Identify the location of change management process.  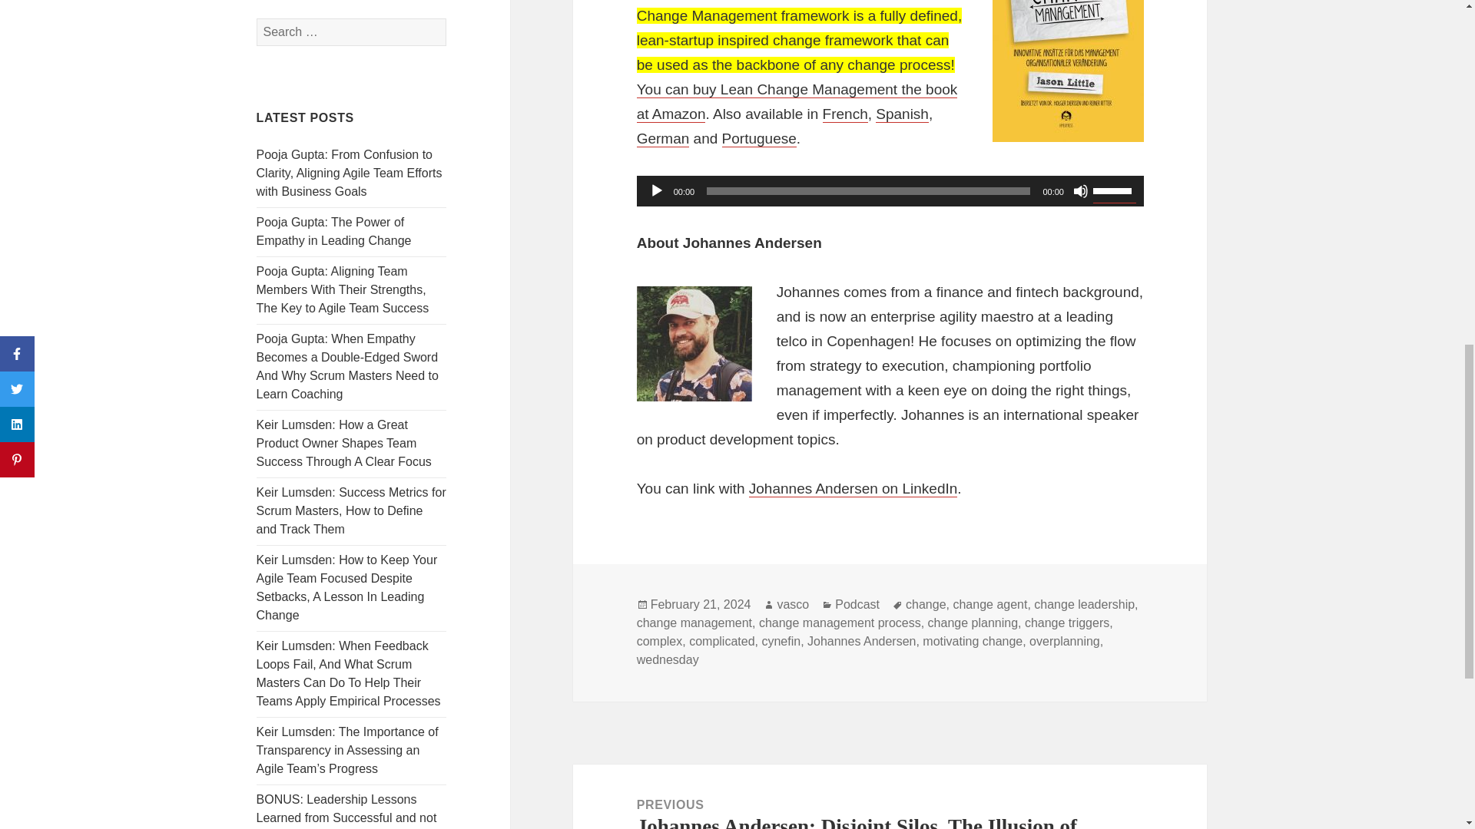
(840, 623).